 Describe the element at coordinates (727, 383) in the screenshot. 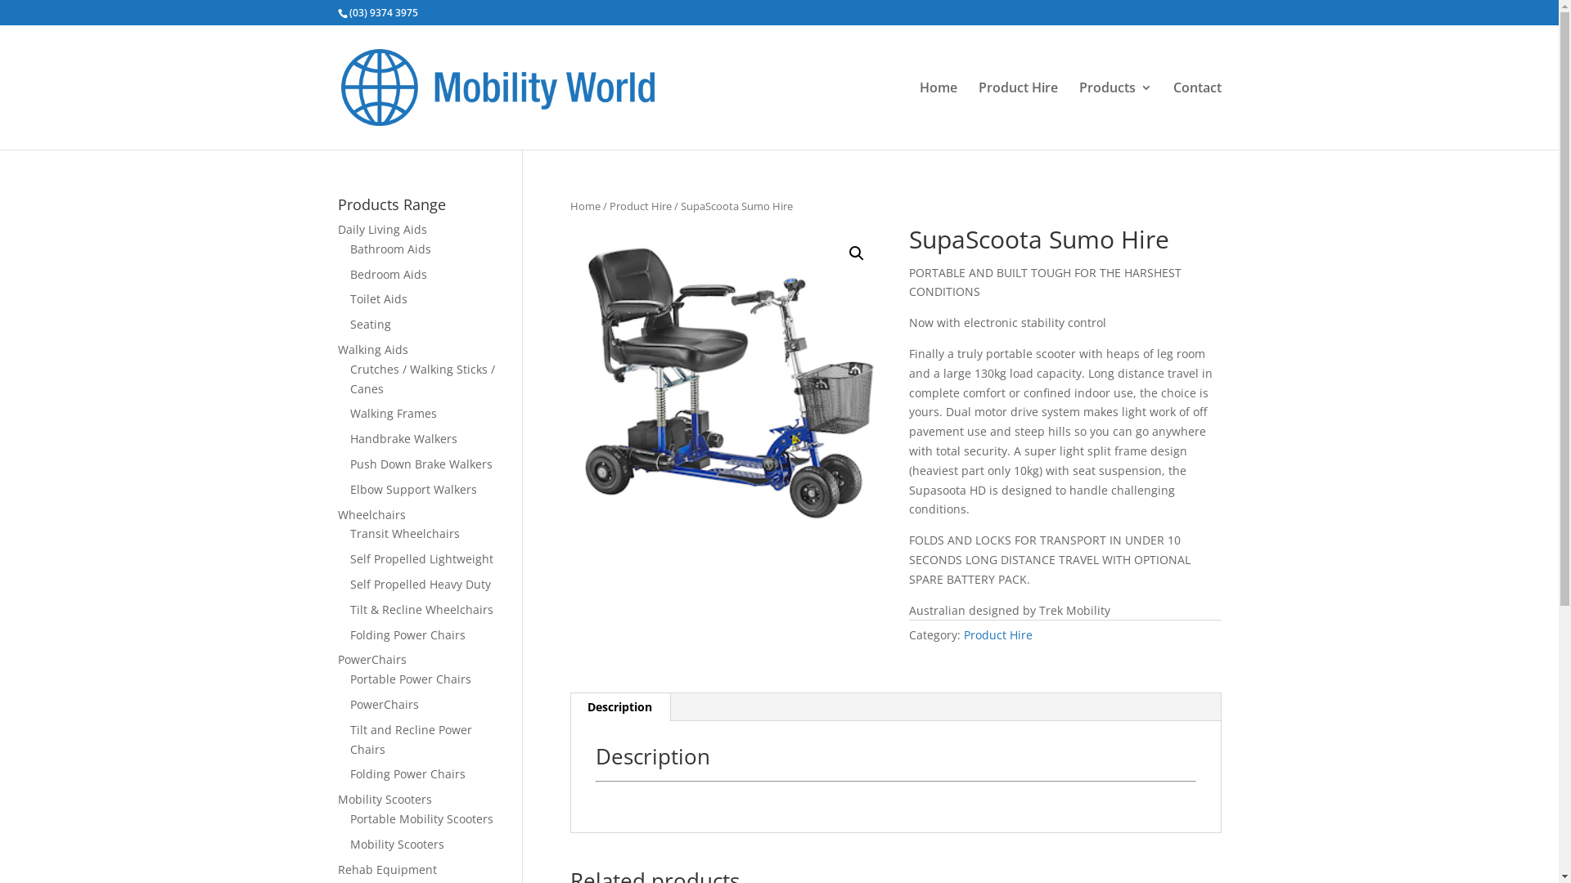

I see `supascoota-sumo` at that location.